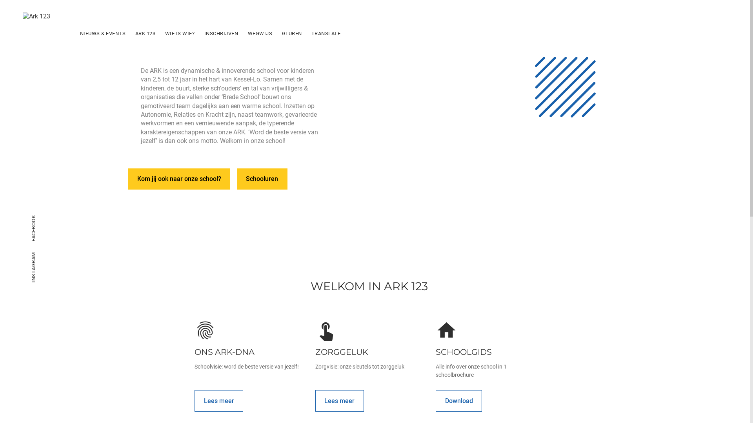 This screenshot has height=423, width=753. What do you see at coordinates (36, 16) in the screenshot?
I see `Ark 123` at bounding box center [36, 16].